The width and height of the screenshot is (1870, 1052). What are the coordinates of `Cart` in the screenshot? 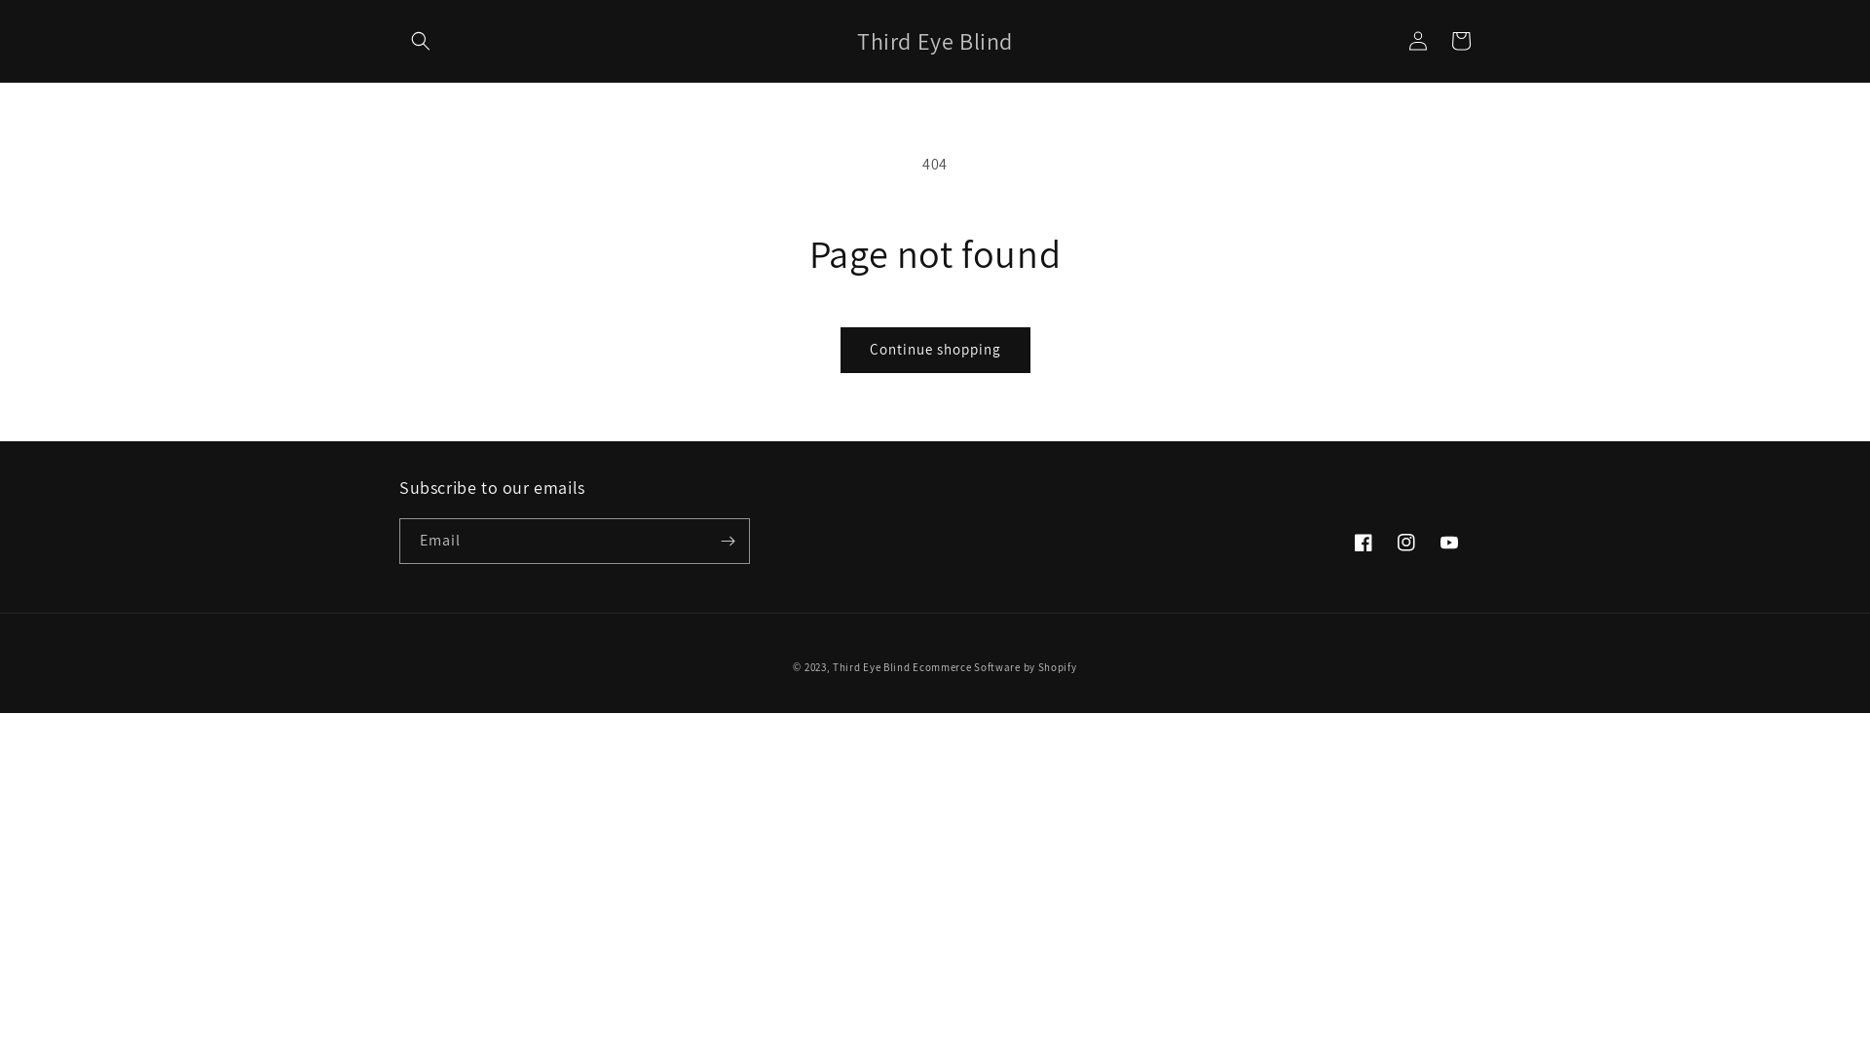 It's located at (1461, 41).